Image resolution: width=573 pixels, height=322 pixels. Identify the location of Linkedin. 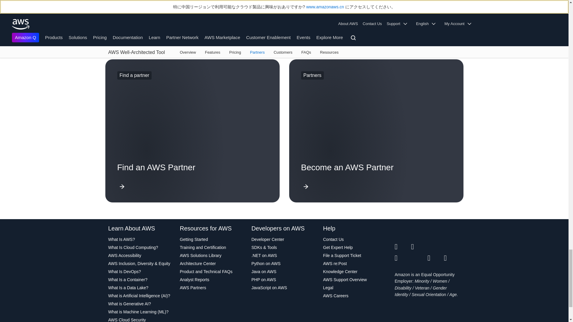
(435, 247).